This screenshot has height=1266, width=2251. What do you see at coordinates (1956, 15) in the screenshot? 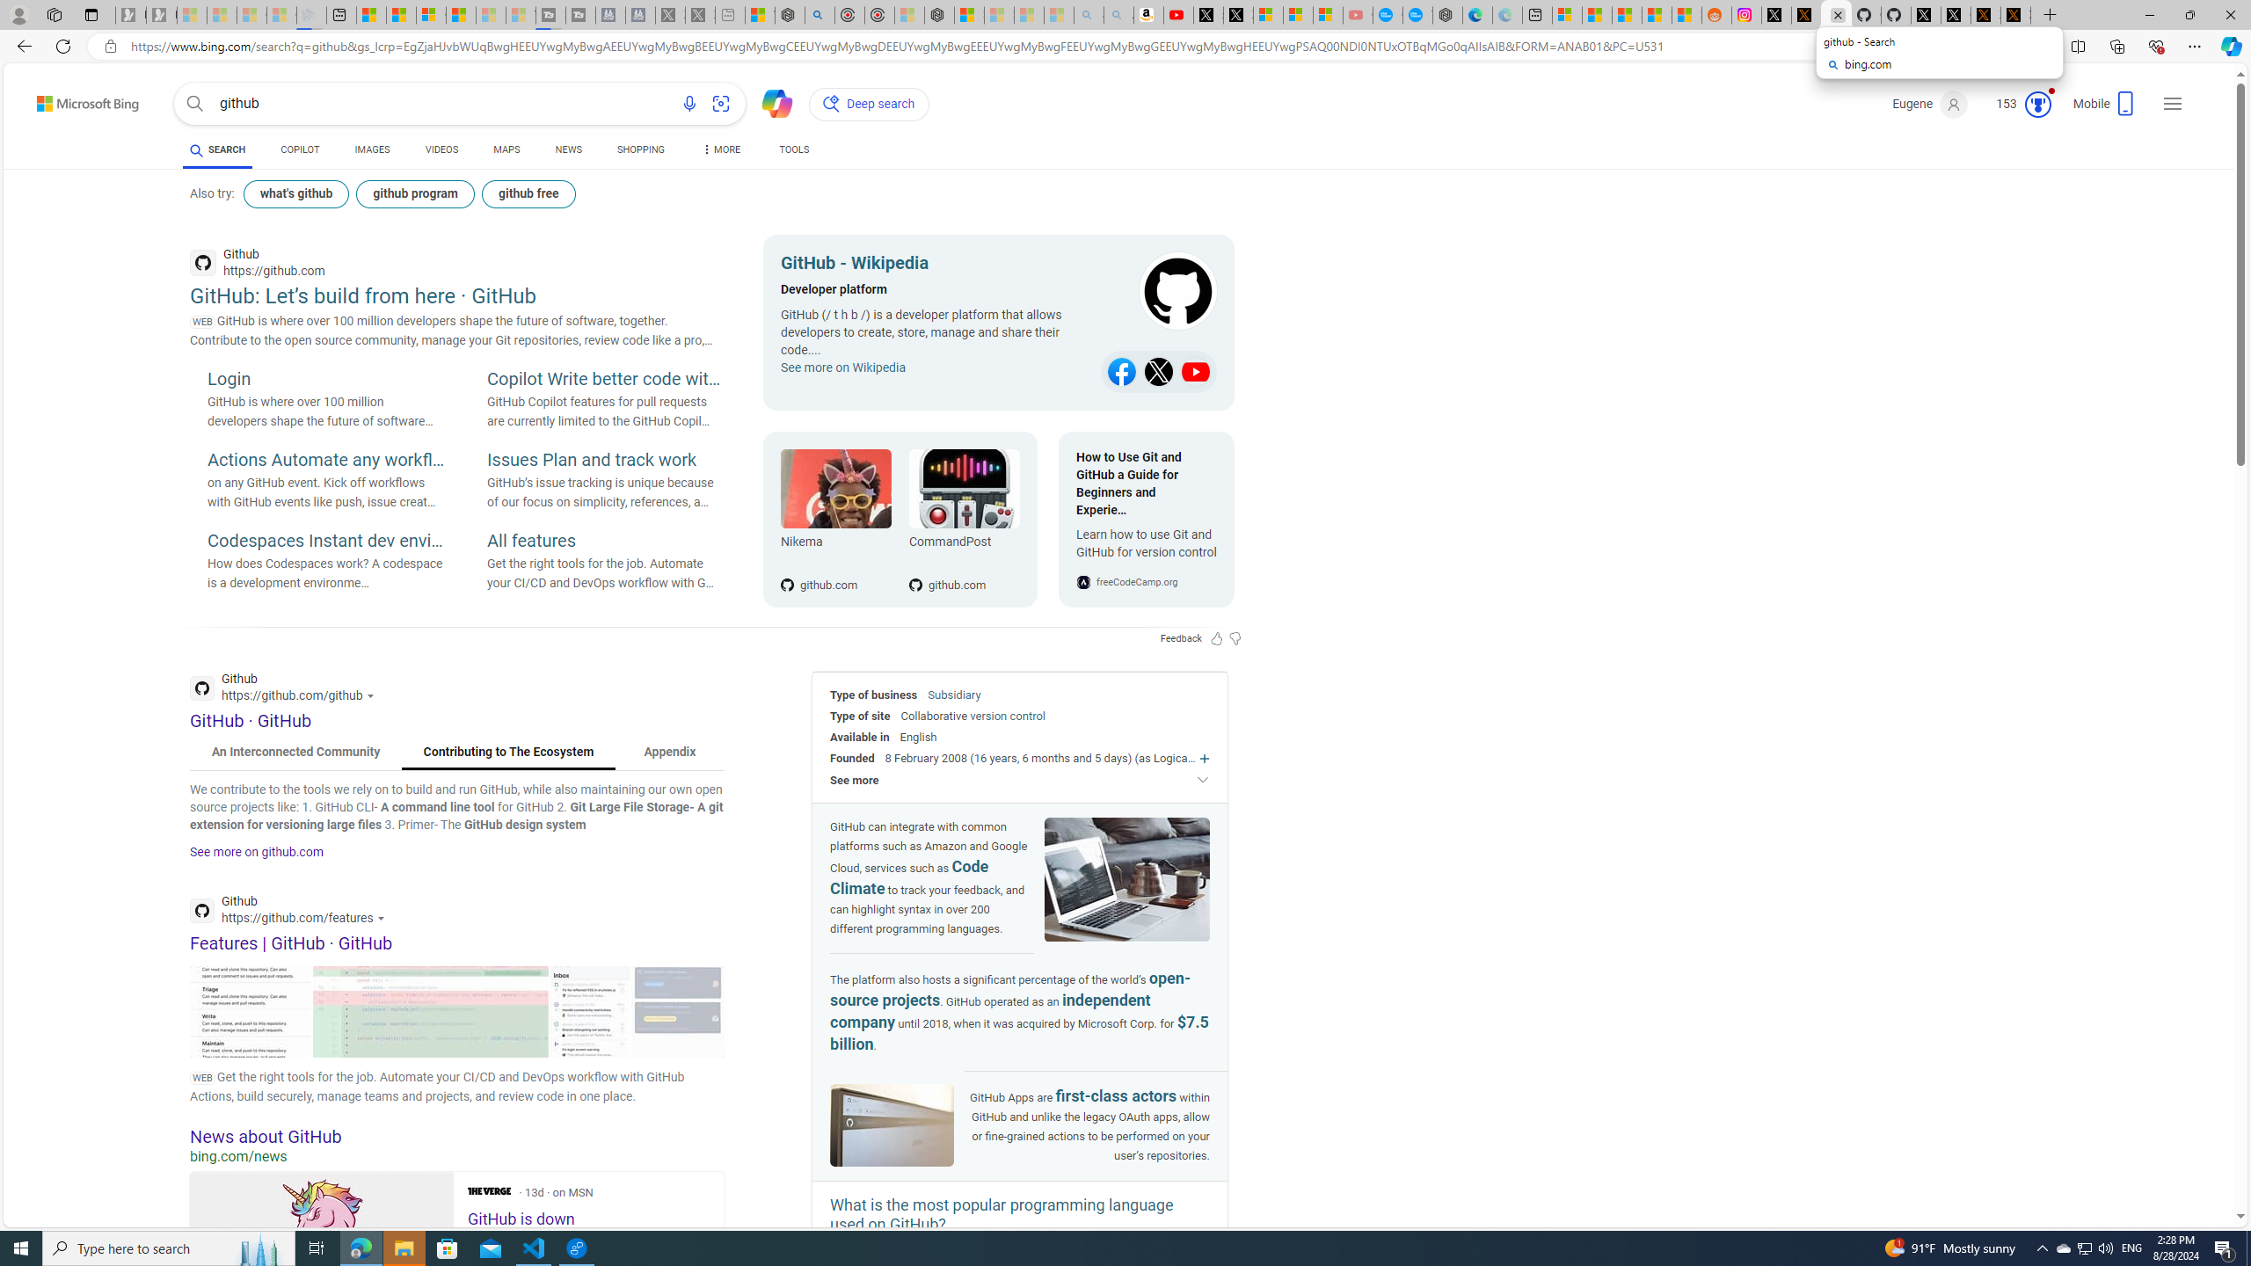
I see `GitHub (@github) / X` at bounding box center [1956, 15].